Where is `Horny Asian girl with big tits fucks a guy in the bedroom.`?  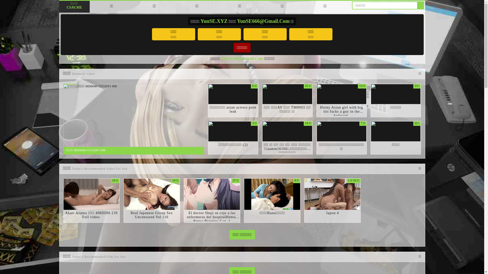
Horny Asian girl with big tits fucks a guy in the bedroom. is located at coordinates (342, 112).